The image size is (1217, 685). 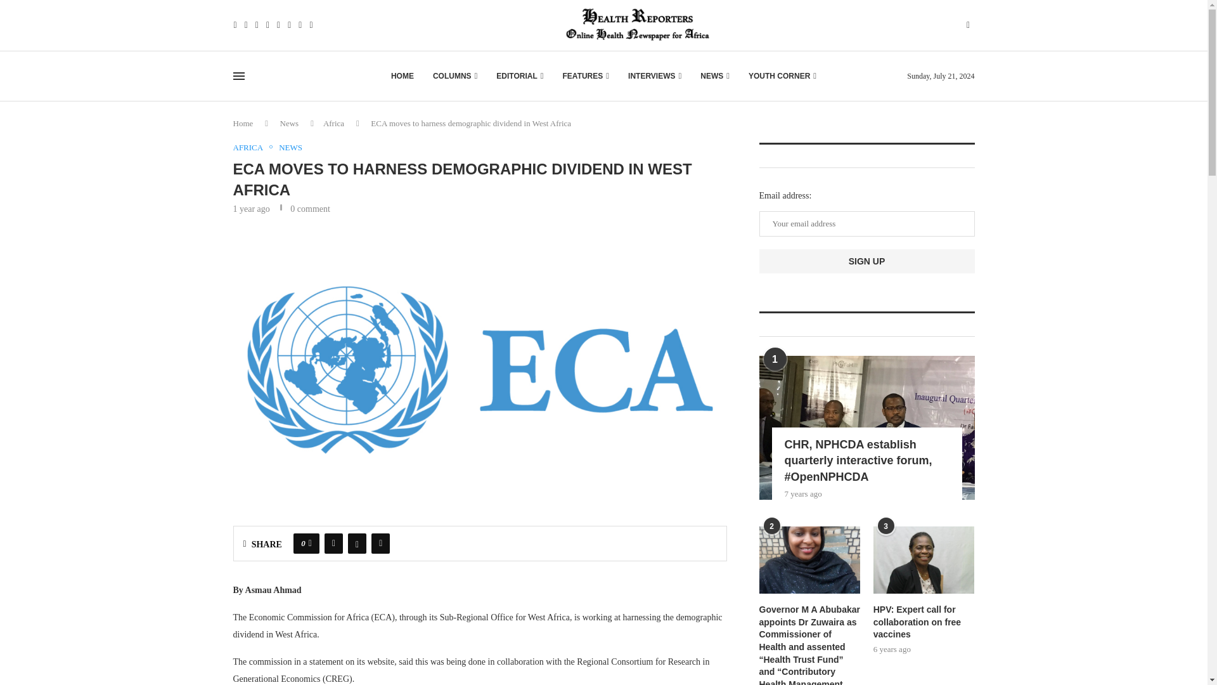 What do you see at coordinates (455, 76) in the screenshot?
I see `COLUMNS` at bounding box center [455, 76].